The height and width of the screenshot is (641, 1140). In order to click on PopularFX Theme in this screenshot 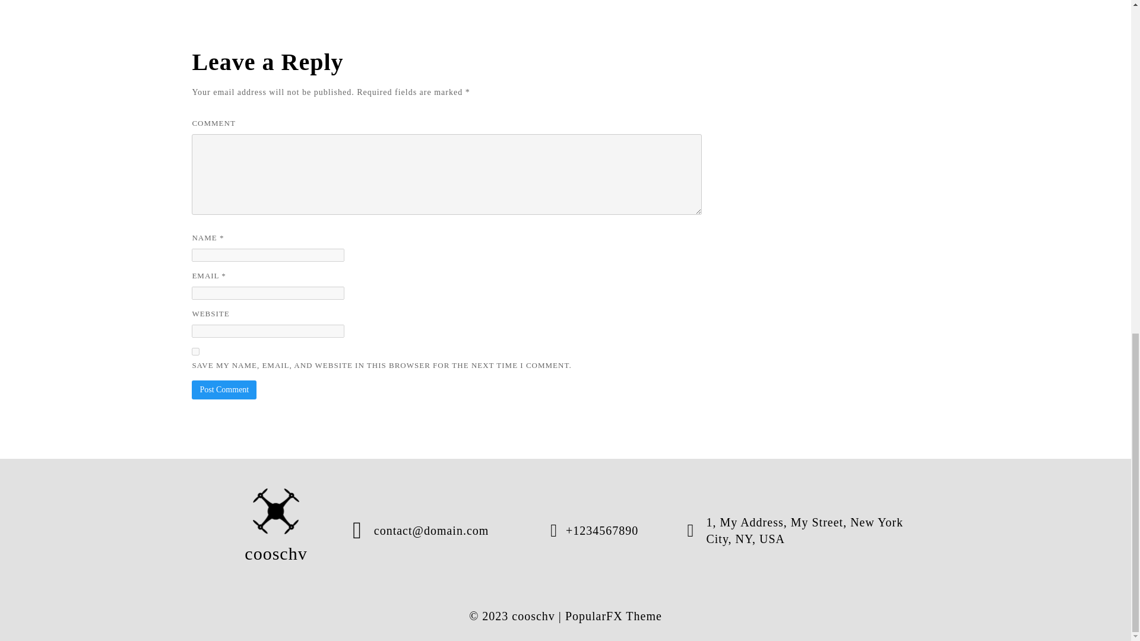, I will do `click(614, 616)`.